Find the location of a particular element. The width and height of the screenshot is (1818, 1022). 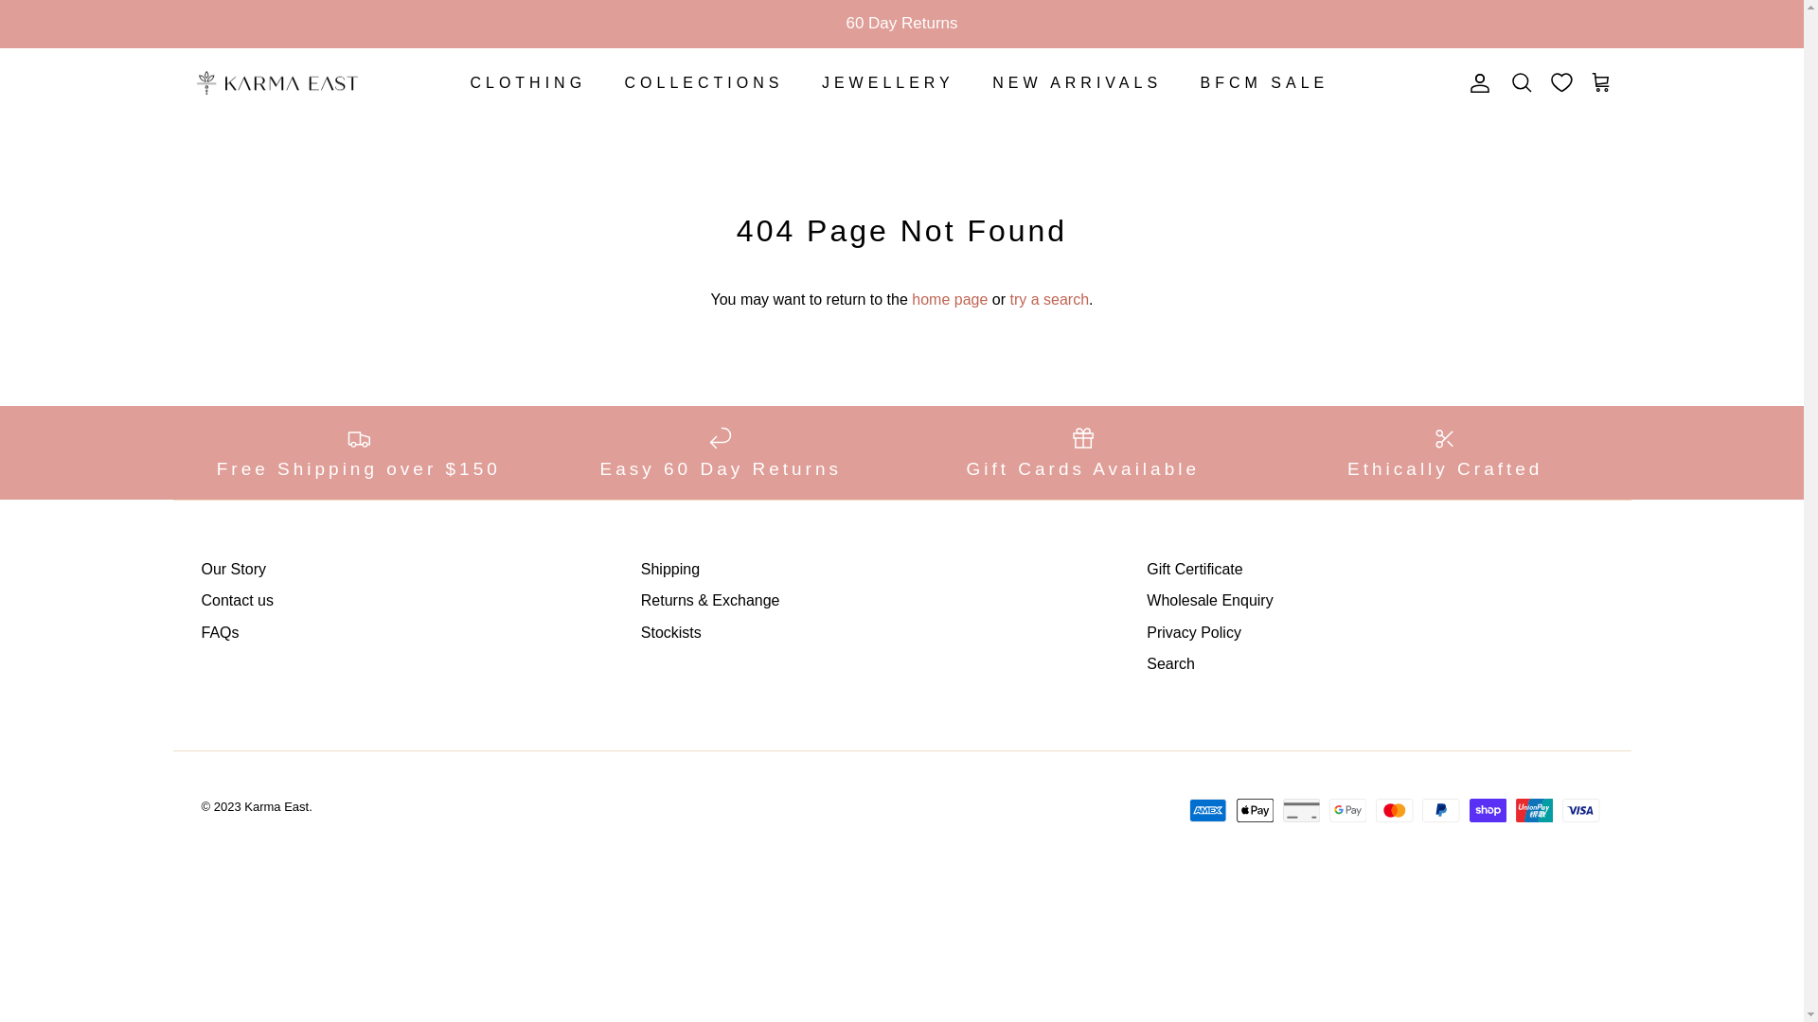

FAQs is located at coordinates (220, 632).